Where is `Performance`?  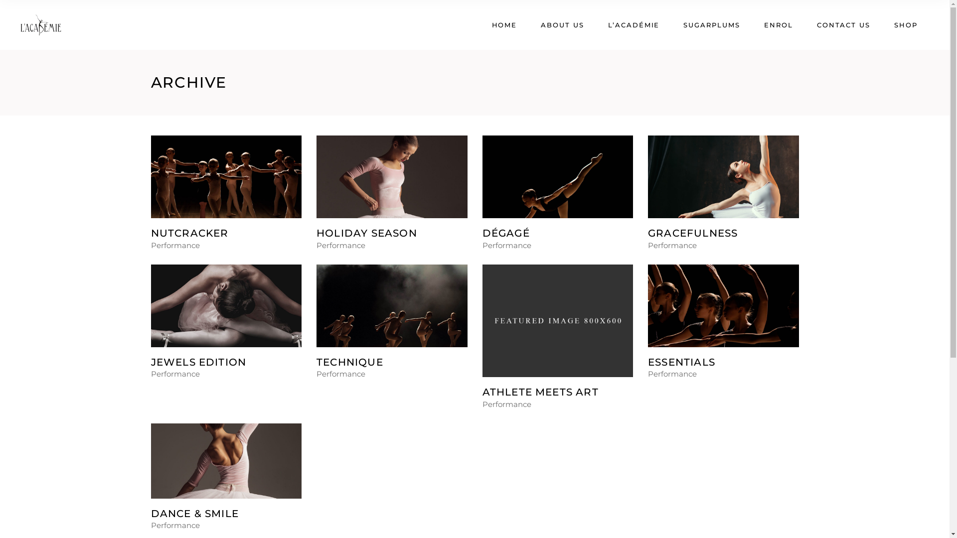 Performance is located at coordinates (672, 374).